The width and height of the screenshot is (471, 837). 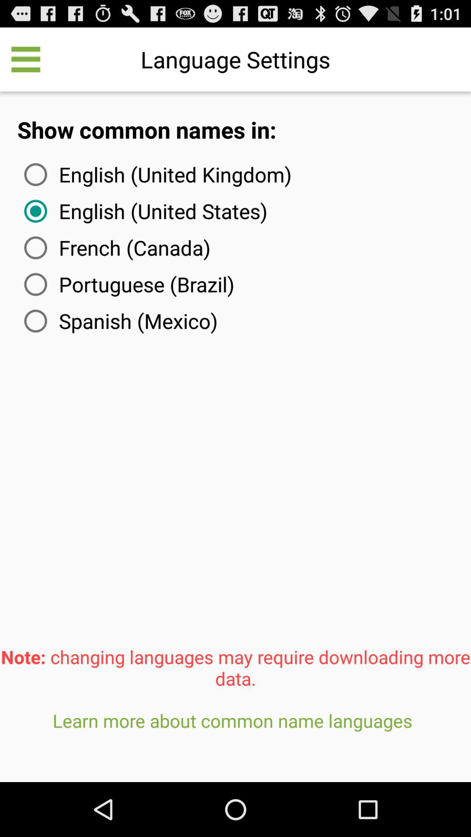 What do you see at coordinates (235, 742) in the screenshot?
I see `scroll to the learn more about icon` at bounding box center [235, 742].